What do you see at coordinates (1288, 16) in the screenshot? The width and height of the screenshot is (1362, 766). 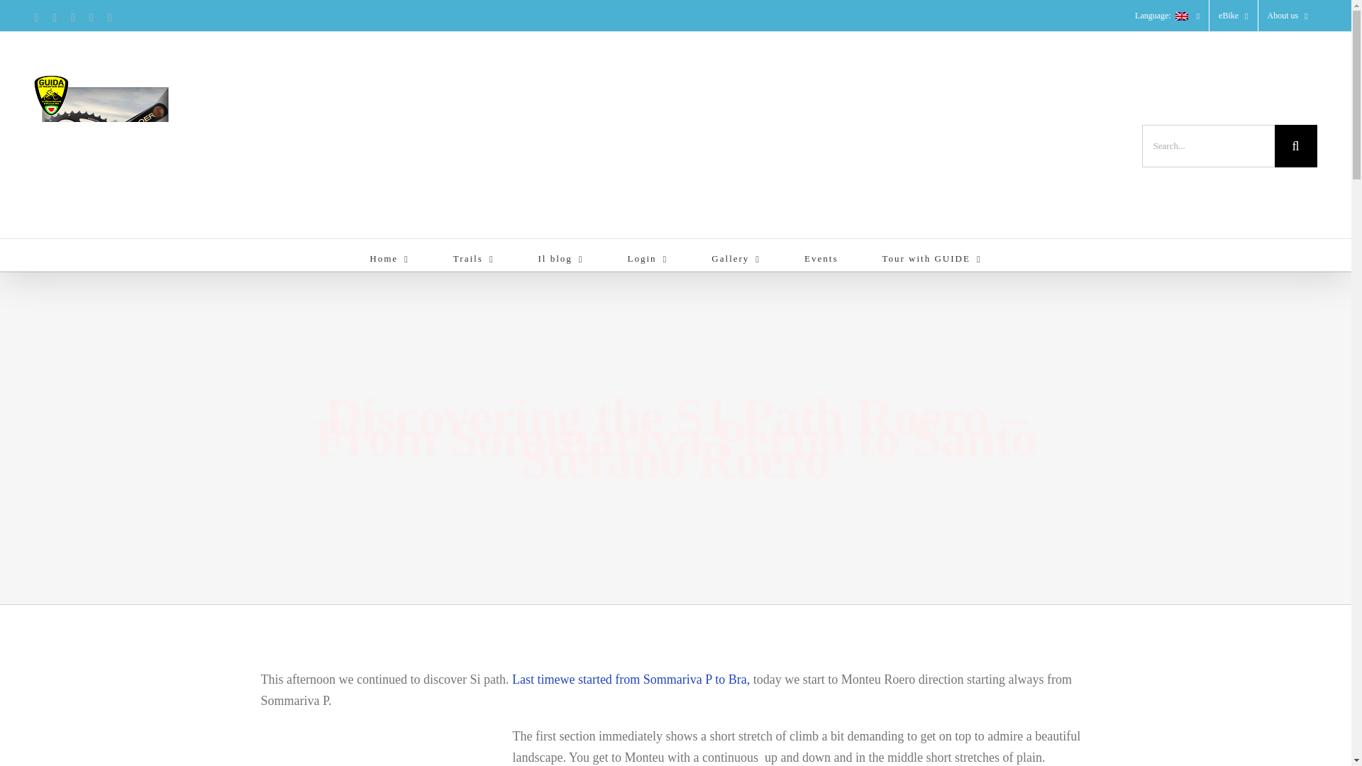 I see `About us` at bounding box center [1288, 16].